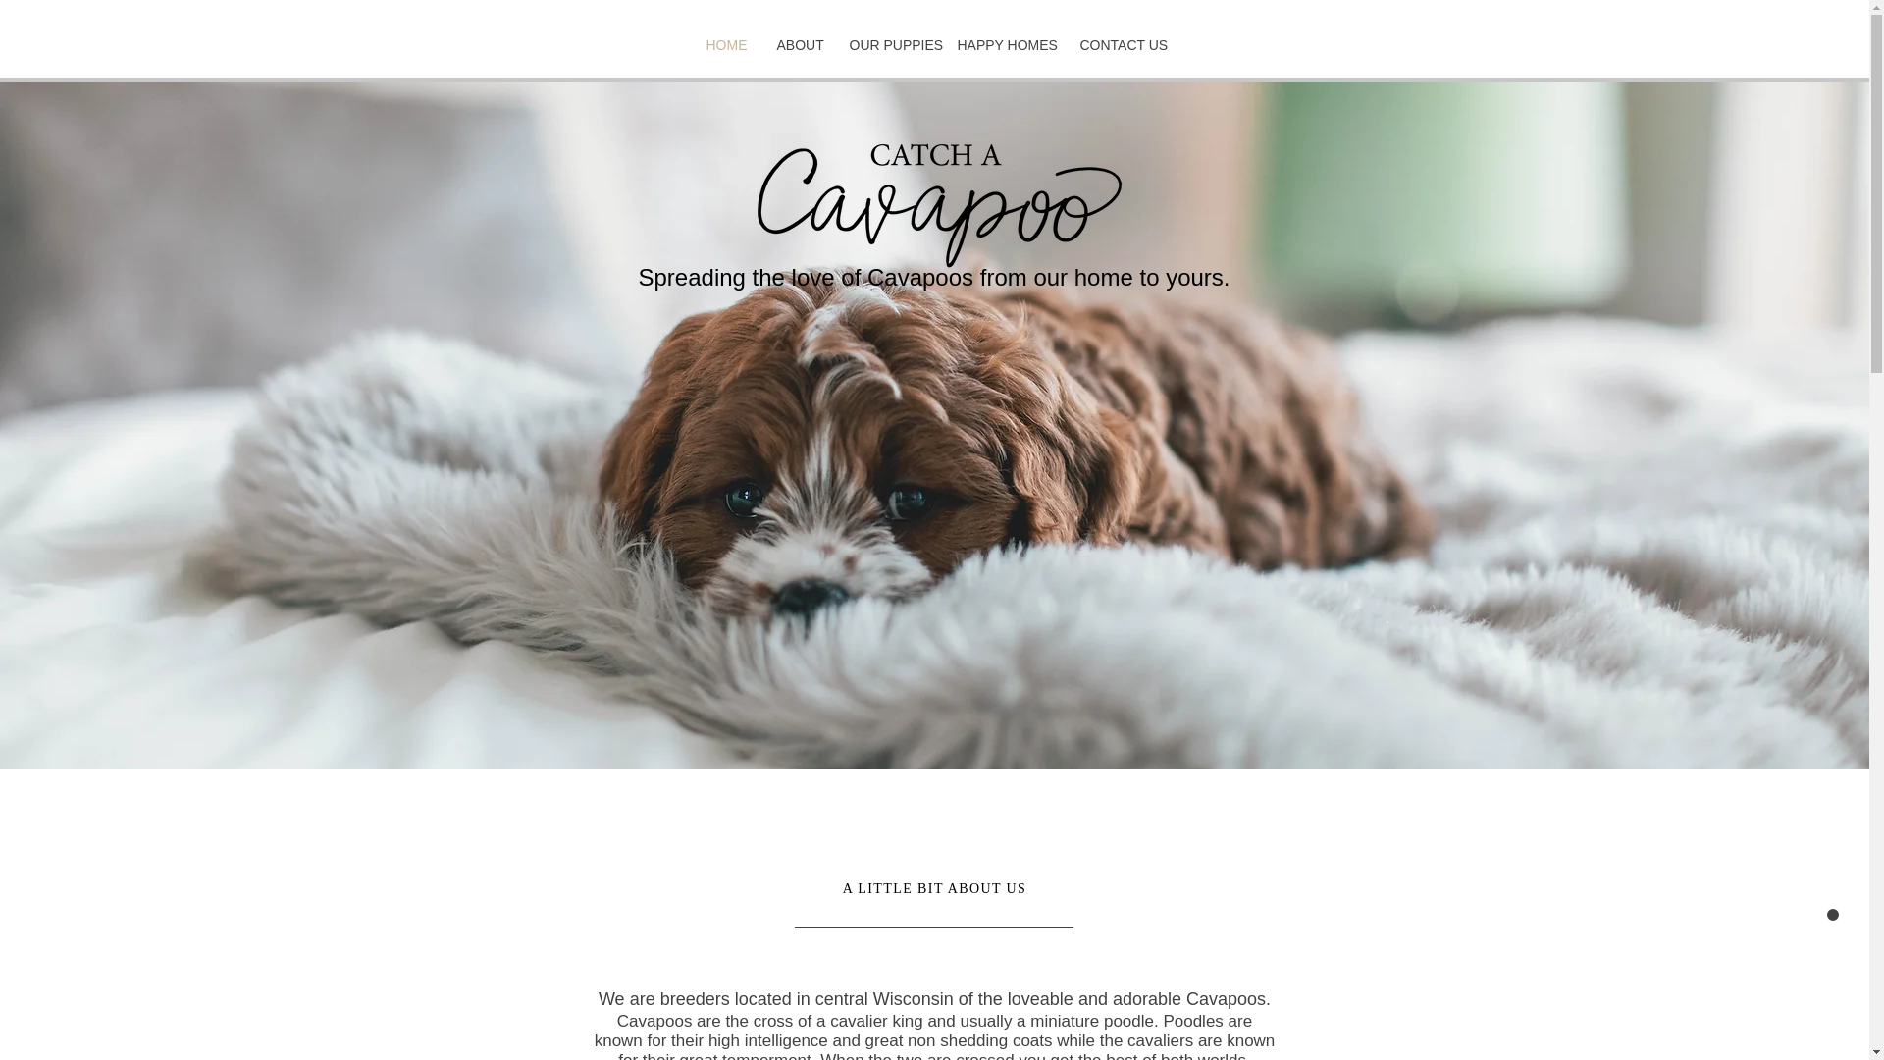 The width and height of the screenshot is (1884, 1060). What do you see at coordinates (797, 45) in the screenshot?
I see `ABOUT` at bounding box center [797, 45].